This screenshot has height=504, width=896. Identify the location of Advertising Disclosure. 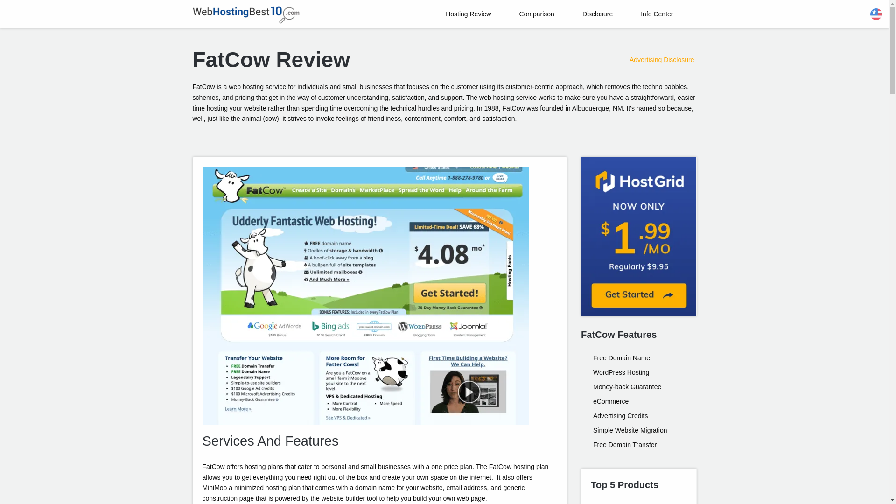
(662, 60).